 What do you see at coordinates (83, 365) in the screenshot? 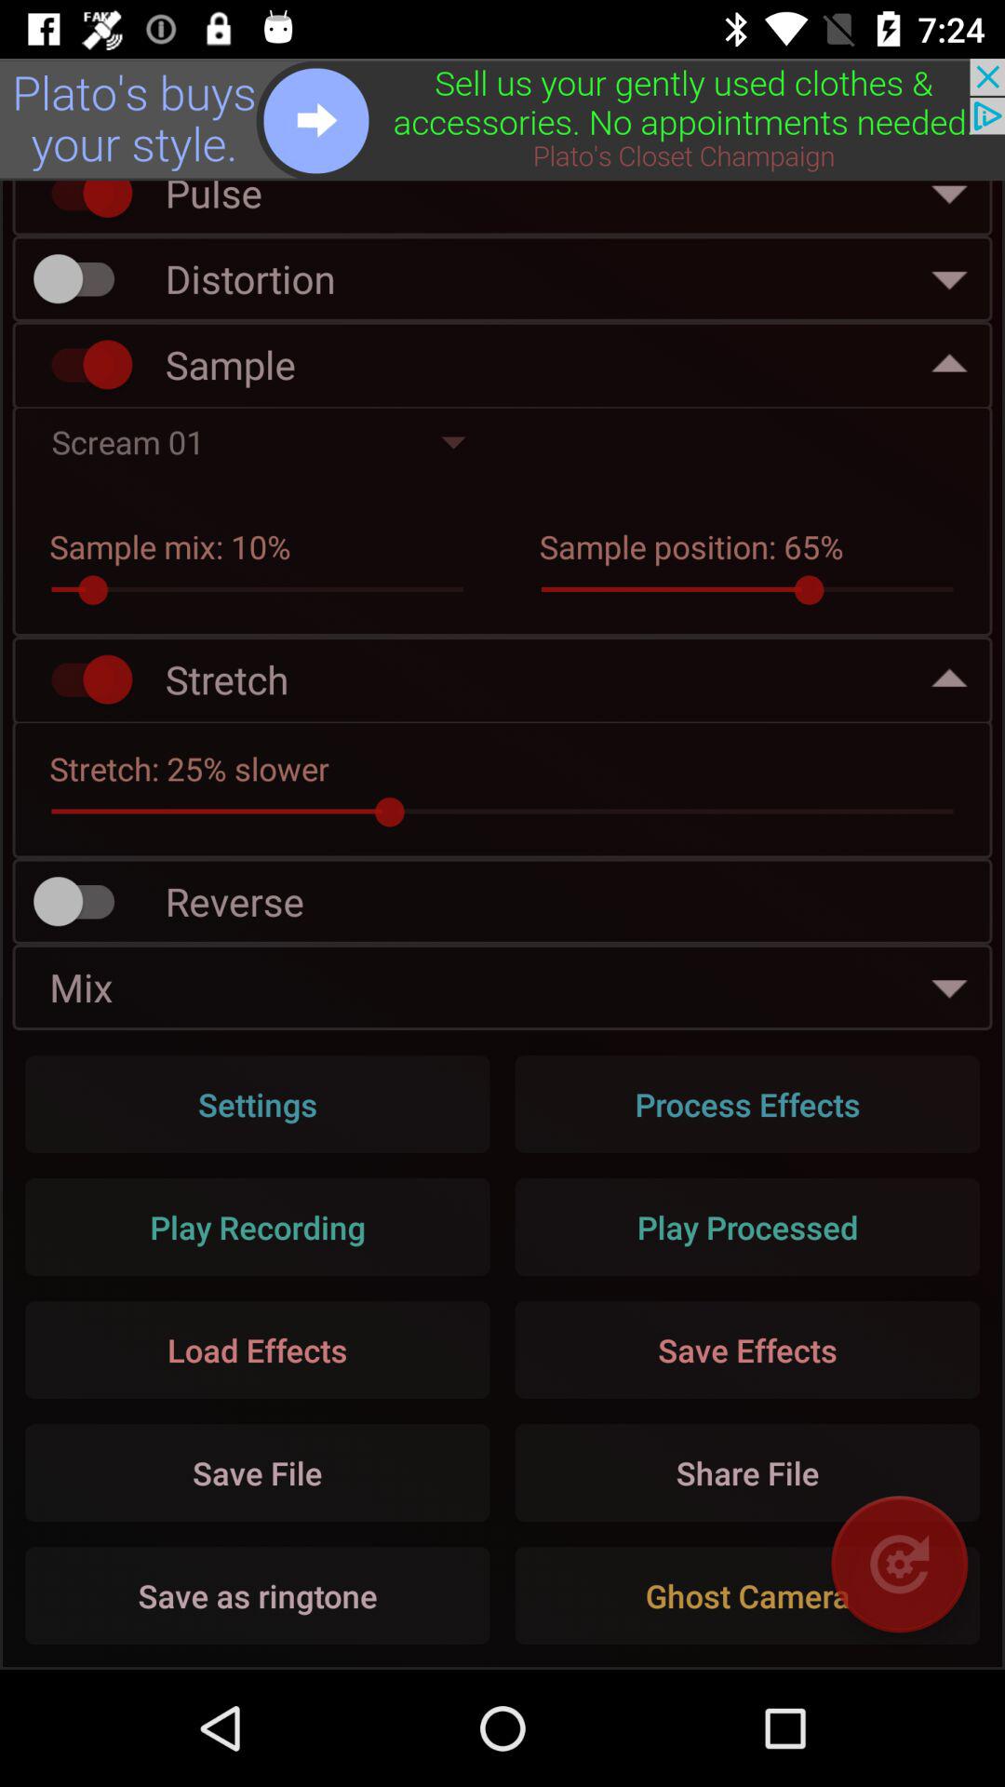
I see `toggle on` at bounding box center [83, 365].